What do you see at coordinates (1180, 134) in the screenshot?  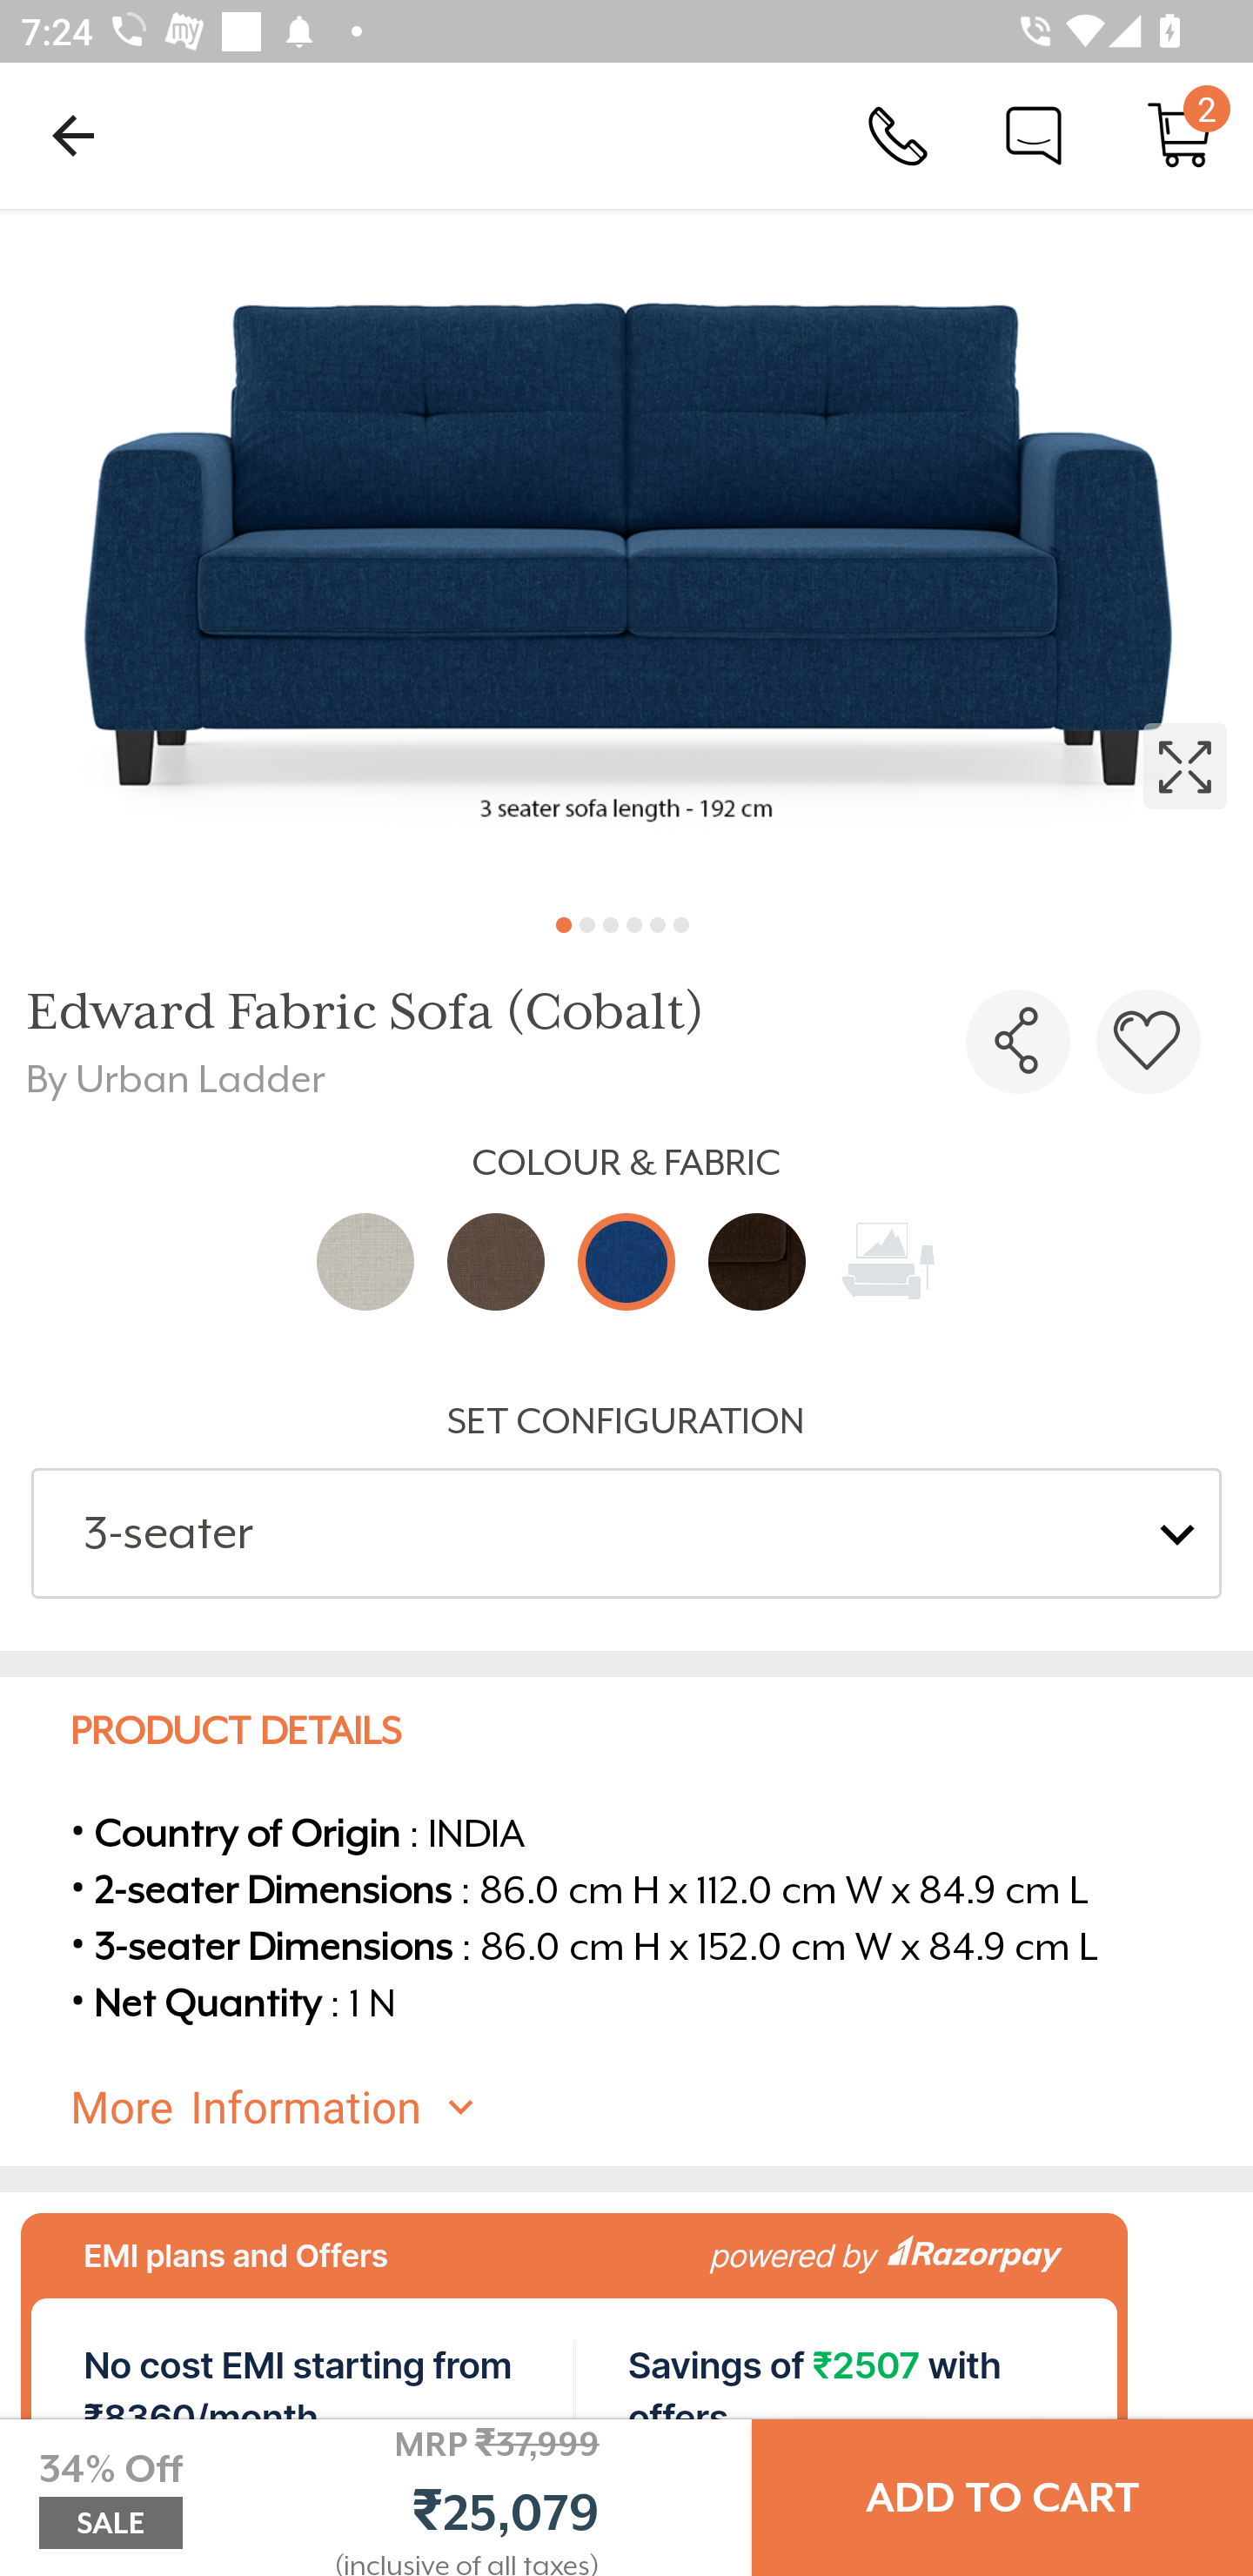 I see `Cart` at bounding box center [1180, 134].